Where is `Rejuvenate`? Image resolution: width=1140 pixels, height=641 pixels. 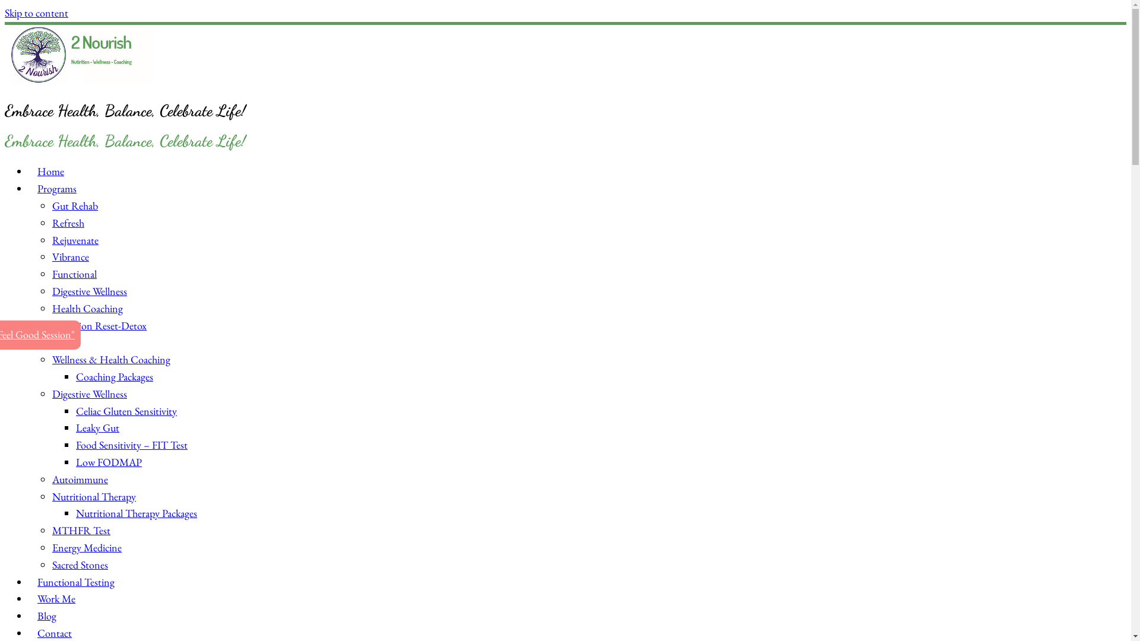
Rejuvenate is located at coordinates (75, 240).